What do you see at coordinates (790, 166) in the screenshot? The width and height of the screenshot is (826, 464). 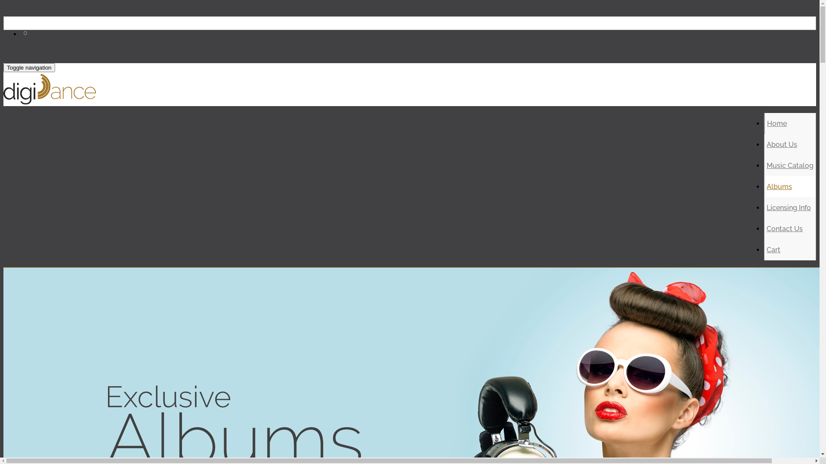 I see `Music Catalog` at bounding box center [790, 166].